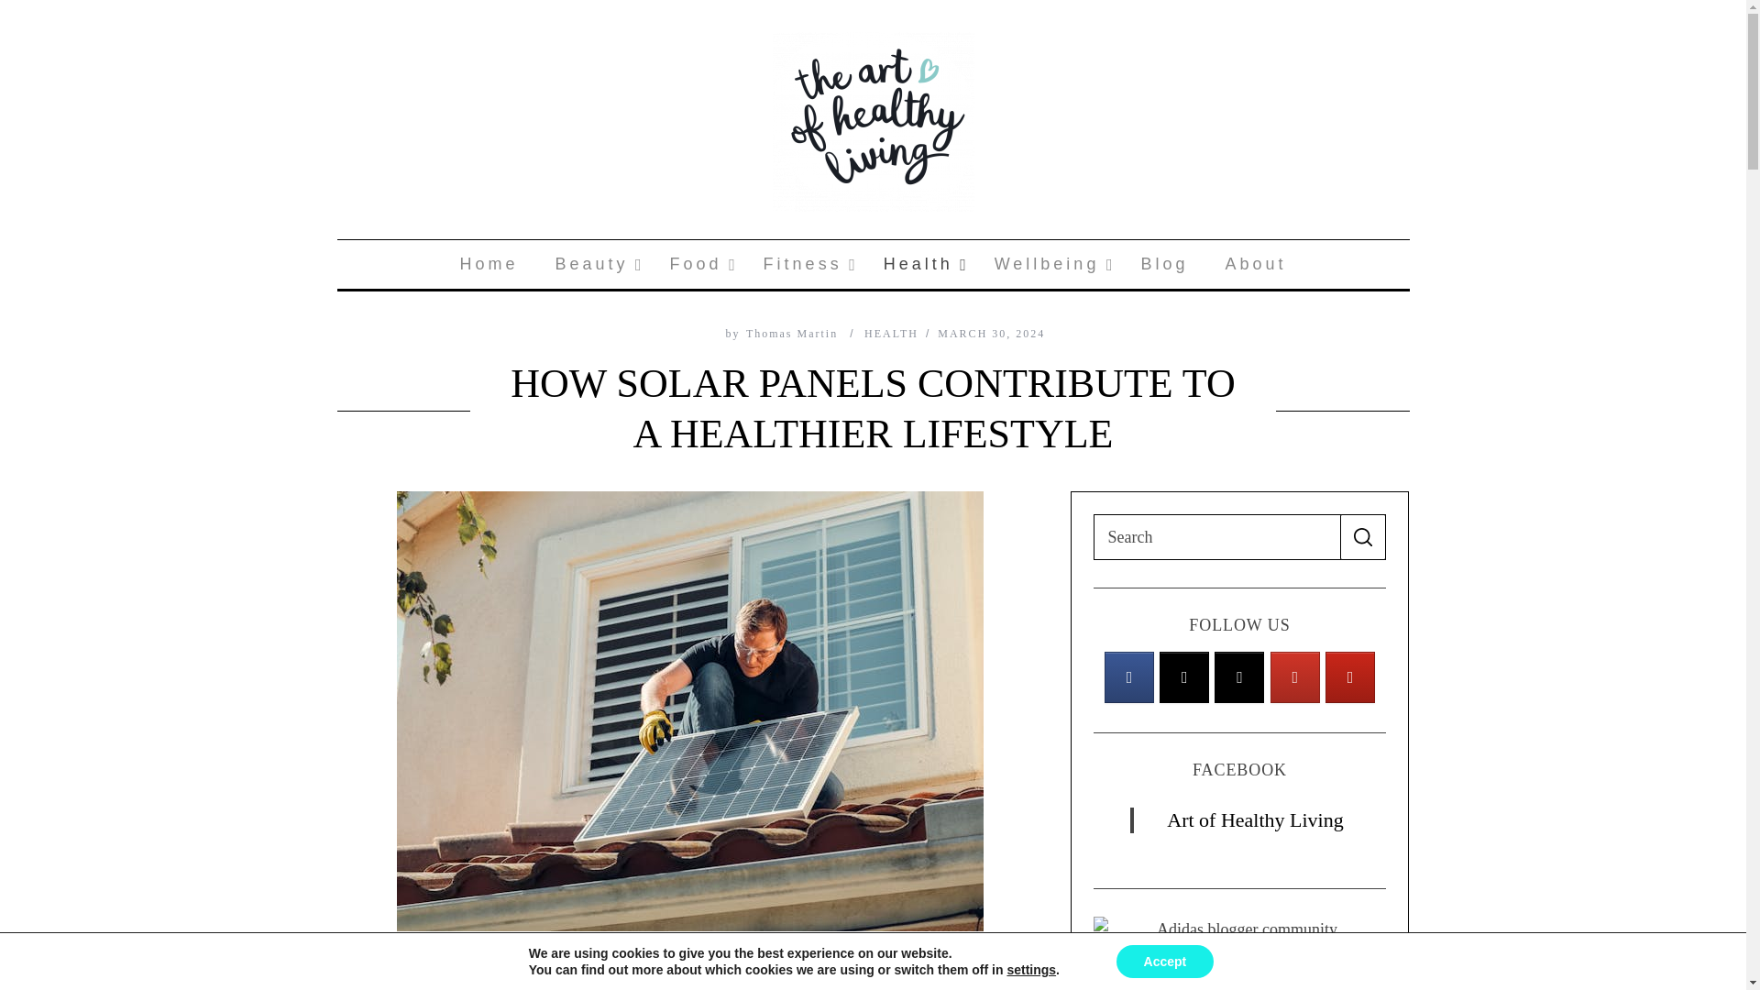 The image size is (1760, 990). Describe the element at coordinates (1129, 676) in the screenshot. I see `Beauty` at that location.